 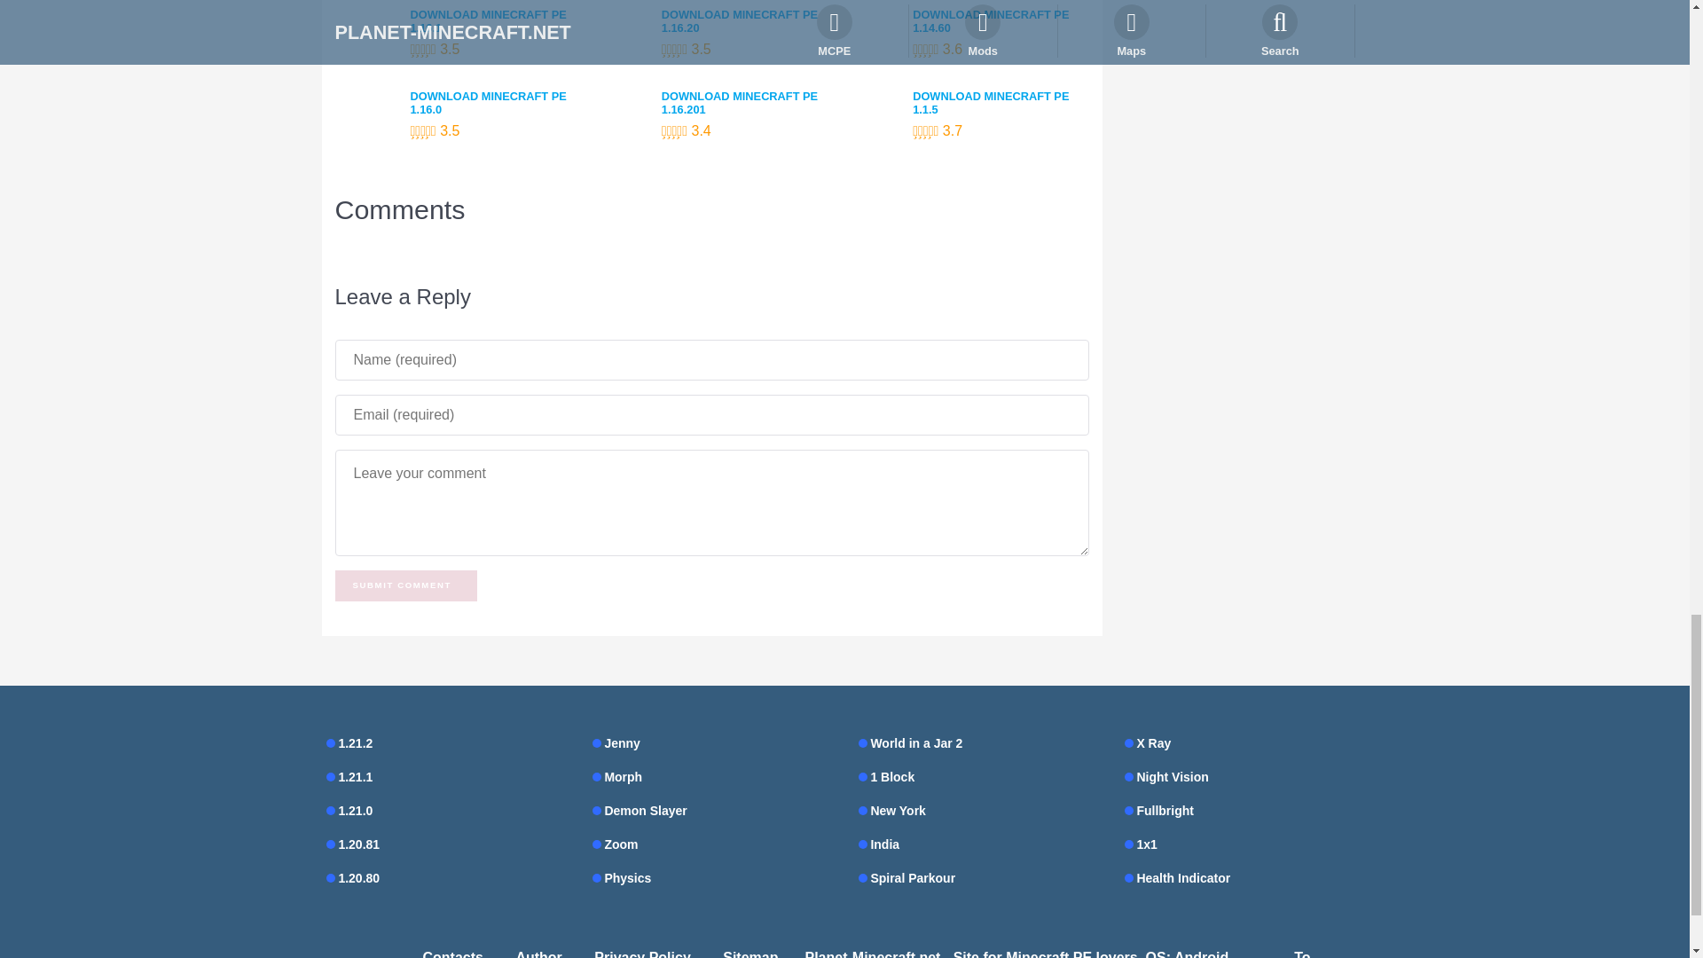 What do you see at coordinates (498, 20) in the screenshot?
I see `DOWNLOAD MINECRAFT PE 1.16.1` at bounding box center [498, 20].